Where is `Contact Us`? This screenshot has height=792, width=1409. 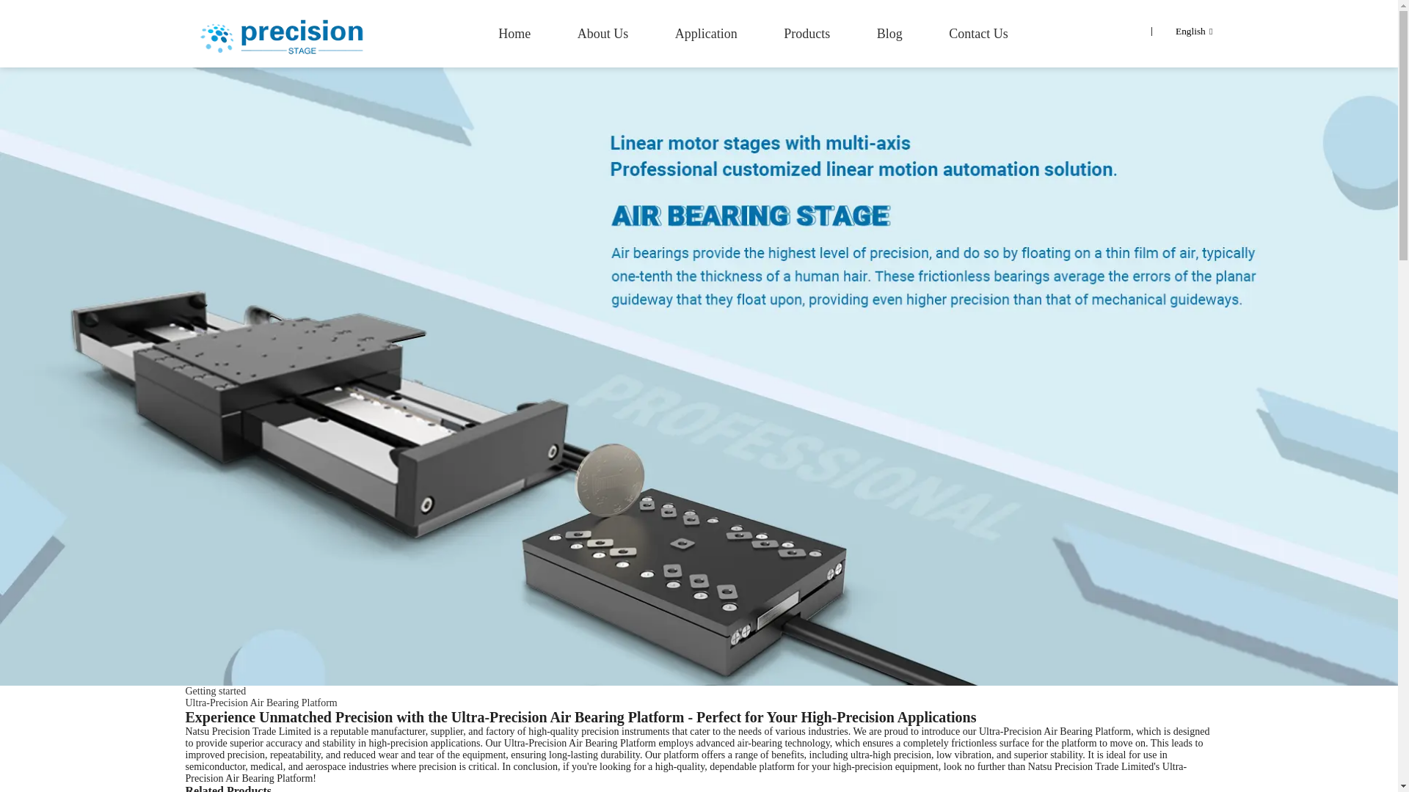
Contact Us is located at coordinates (978, 34).